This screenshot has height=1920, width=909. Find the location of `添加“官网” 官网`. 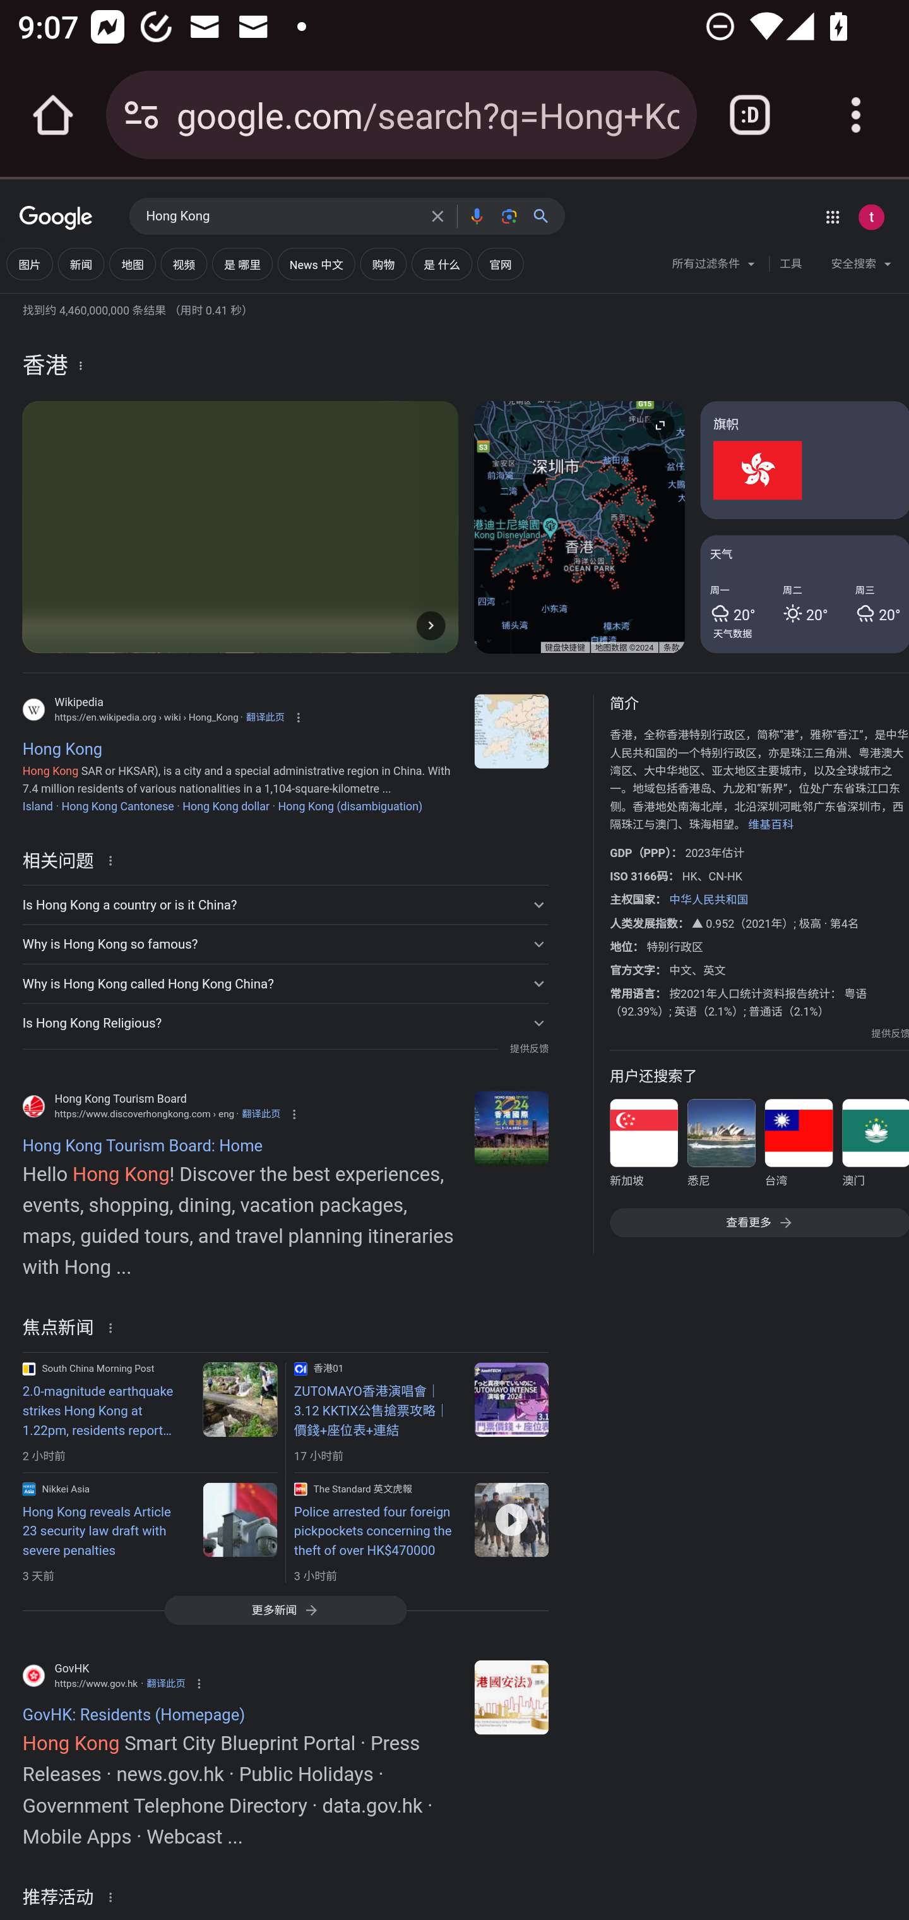

添加“官网” 官网 is located at coordinates (500, 264).